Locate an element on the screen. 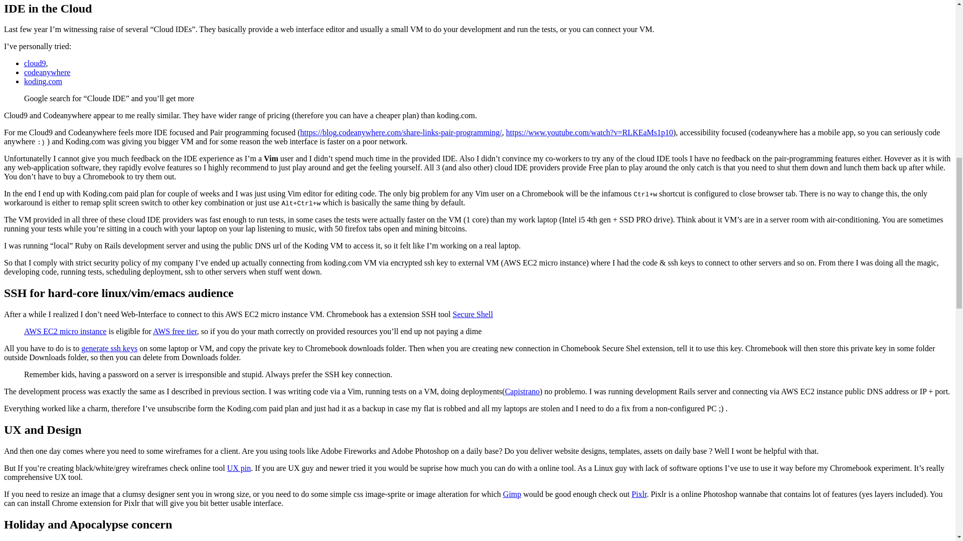 This screenshot has width=963, height=541. AWS EC2 micro instance is located at coordinates (65, 331).